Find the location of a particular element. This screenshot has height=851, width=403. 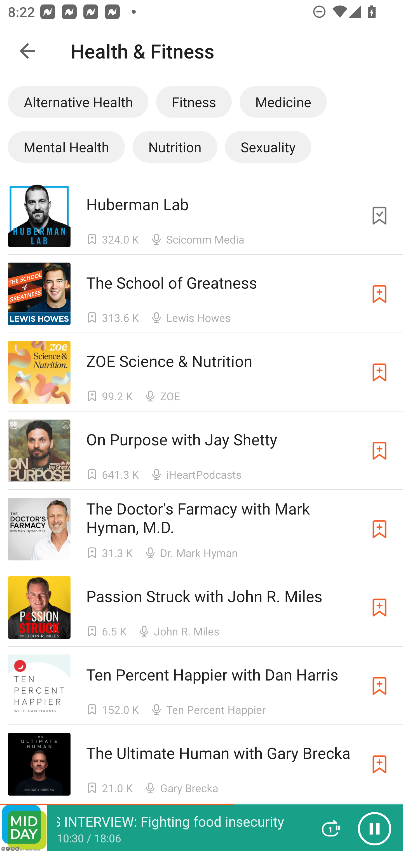

Subscribe is located at coordinates (379, 529).